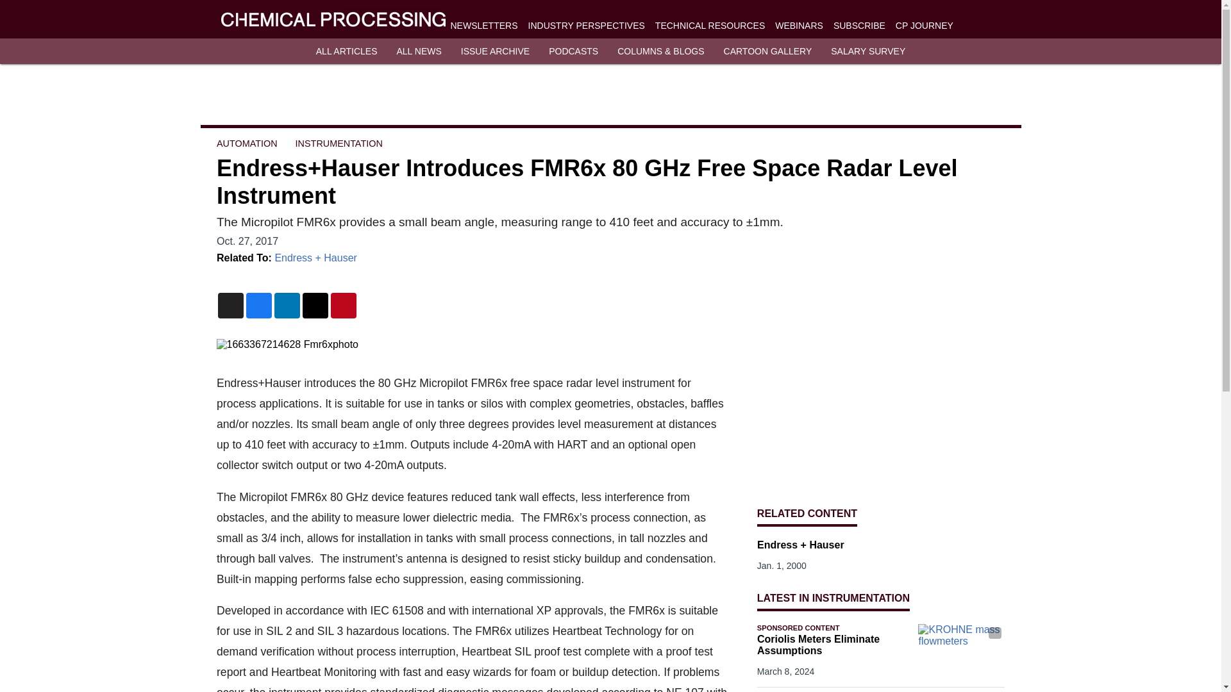 The image size is (1231, 692). What do you see at coordinates (339, 144) in the screenshot?
I see `INSTRUMENTATION` at bounding box center [339, 144].